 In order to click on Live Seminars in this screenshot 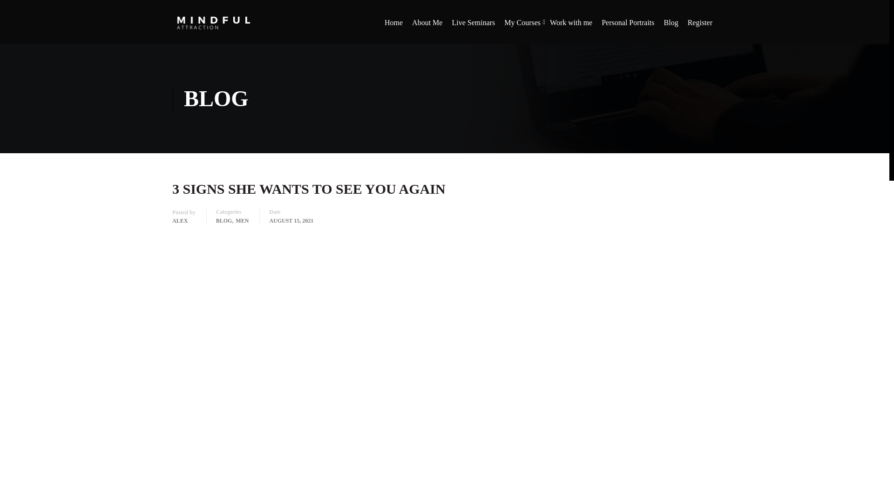, I will do `click(473, 27)`.